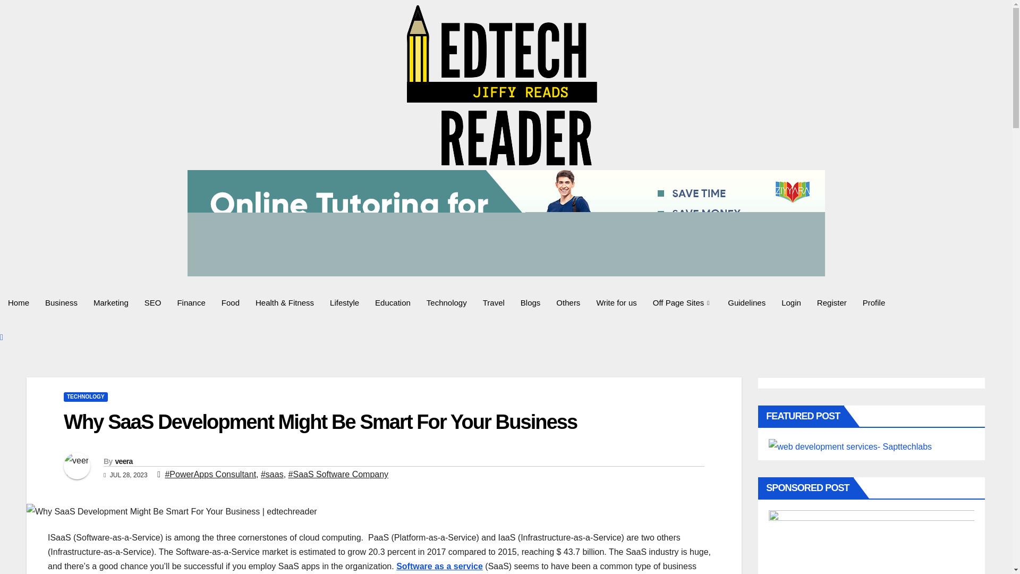 The image size is (1020, 574). What do you see at coordinates (850, 447) in the screenshot?
I see `Featured Post` at bounding box center [850, 447].